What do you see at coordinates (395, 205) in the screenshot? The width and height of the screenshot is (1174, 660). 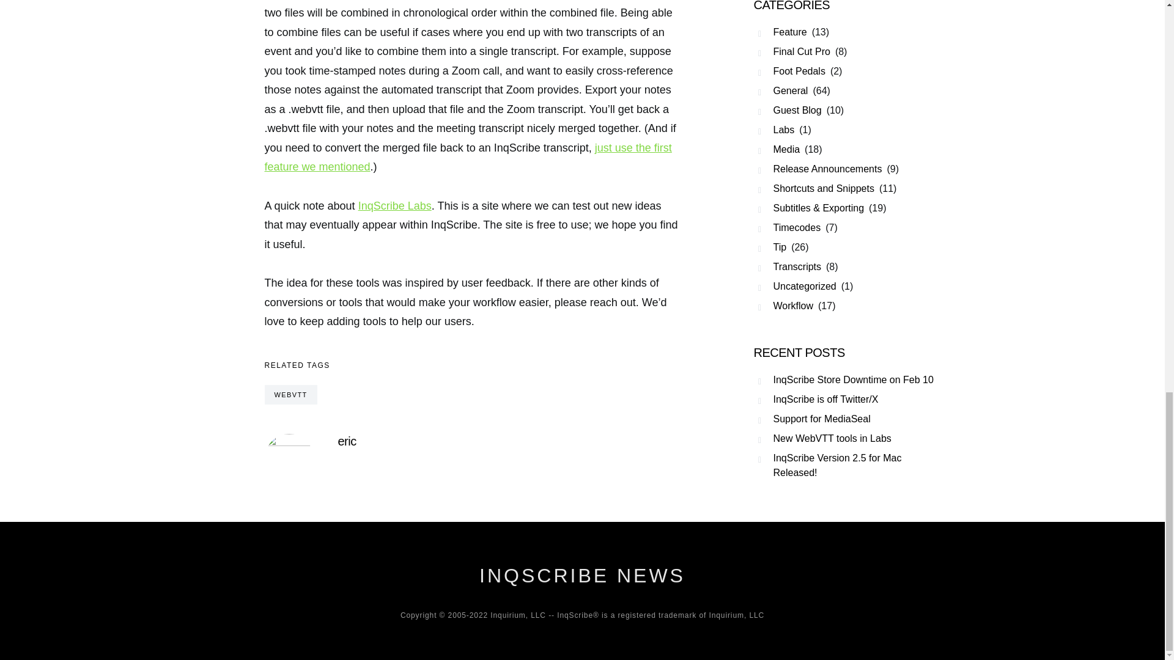 I see `InqScribe Labs` at bounding box center [395, 205].